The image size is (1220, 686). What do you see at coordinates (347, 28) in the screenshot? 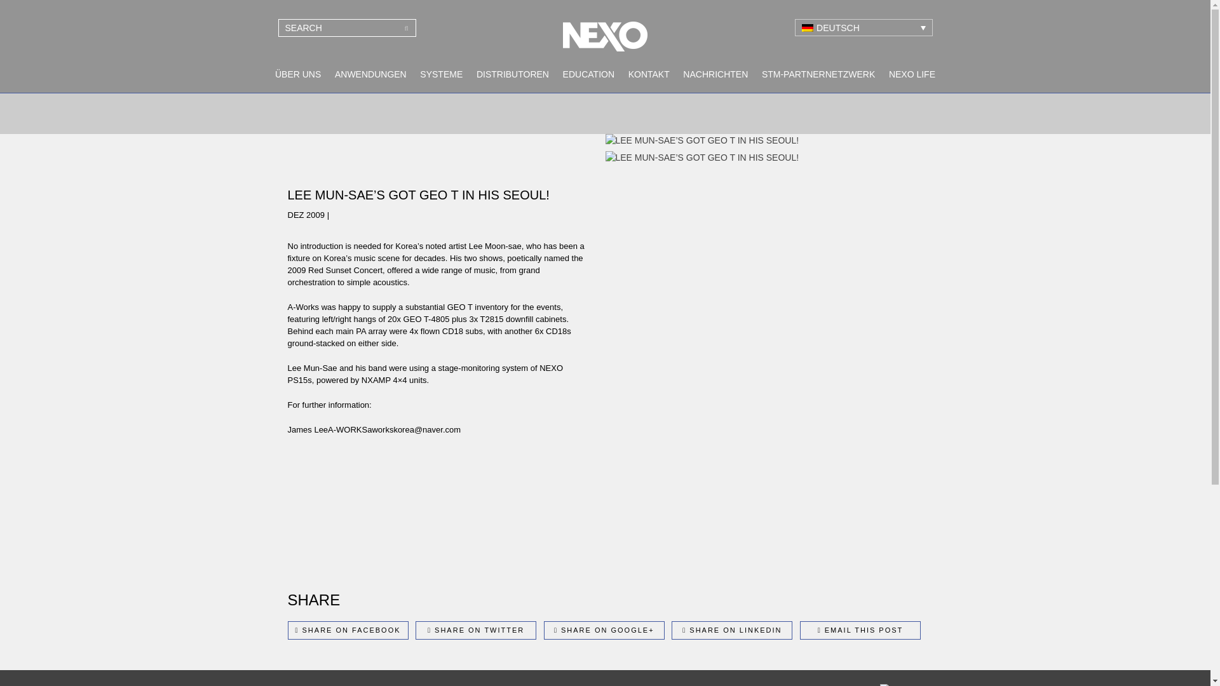
I see `Search for:` at bounding box center [347, 28].